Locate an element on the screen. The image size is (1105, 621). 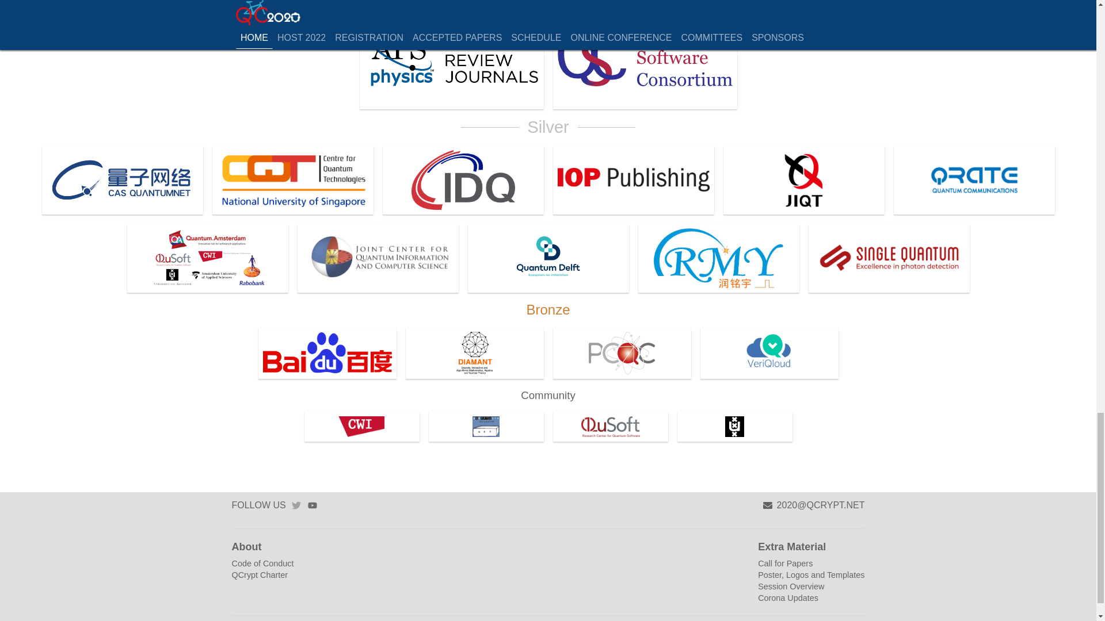
Single Quantum is located at coordinates (888, 258).